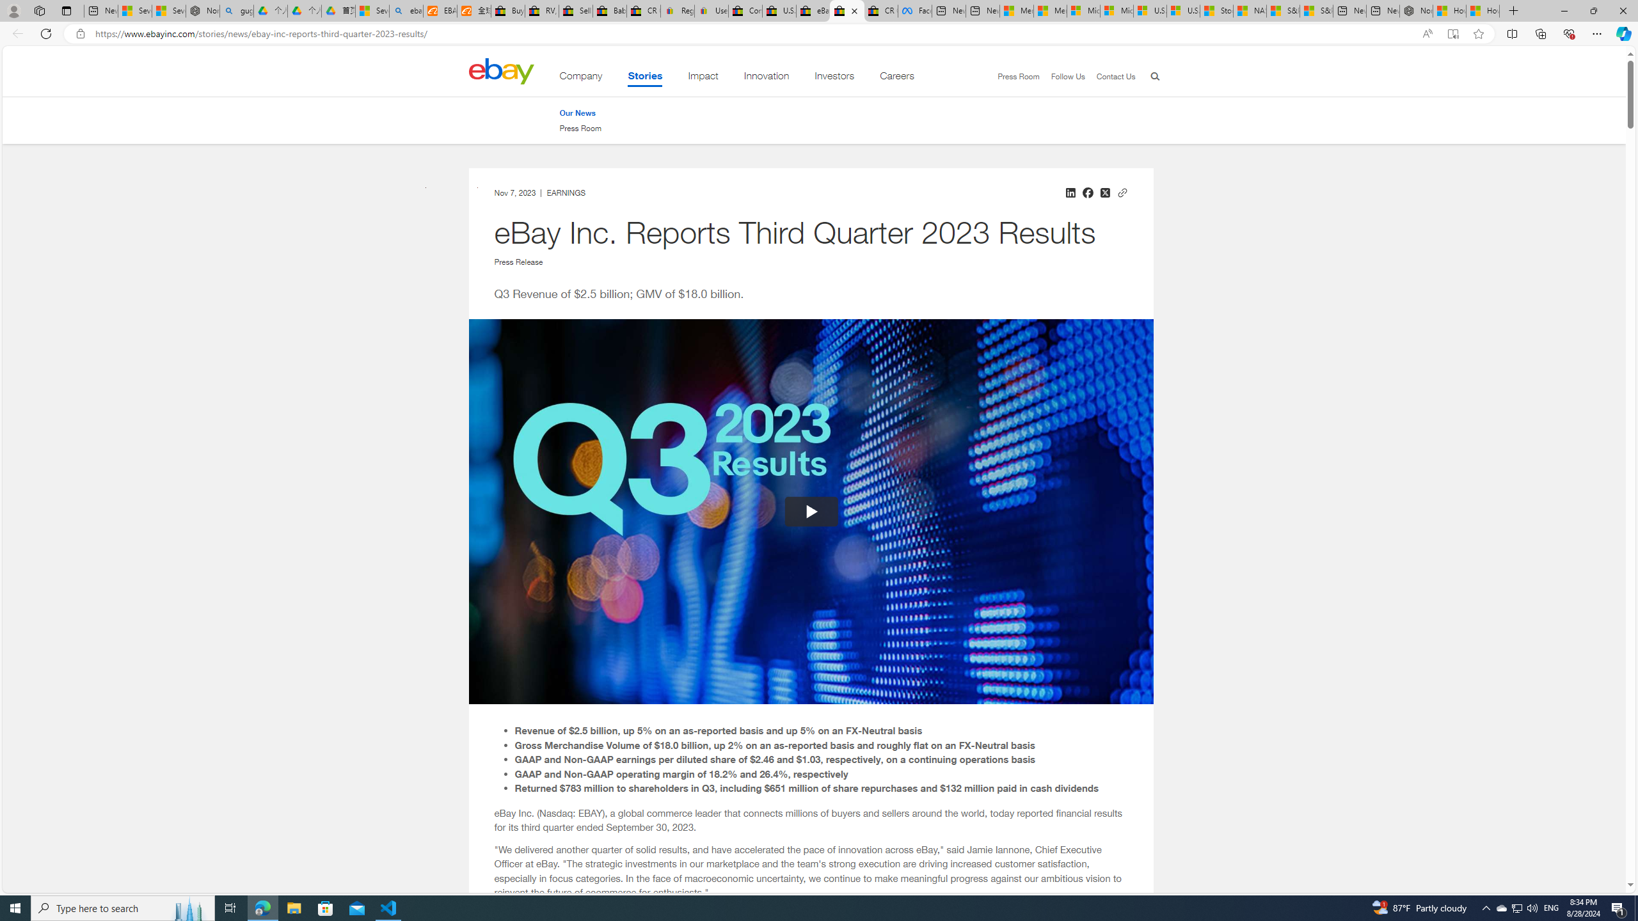 This screenshot has width=1638, height=921. I want to click on Copilot (Ctrl+Shift+.), so click(1623, 33).